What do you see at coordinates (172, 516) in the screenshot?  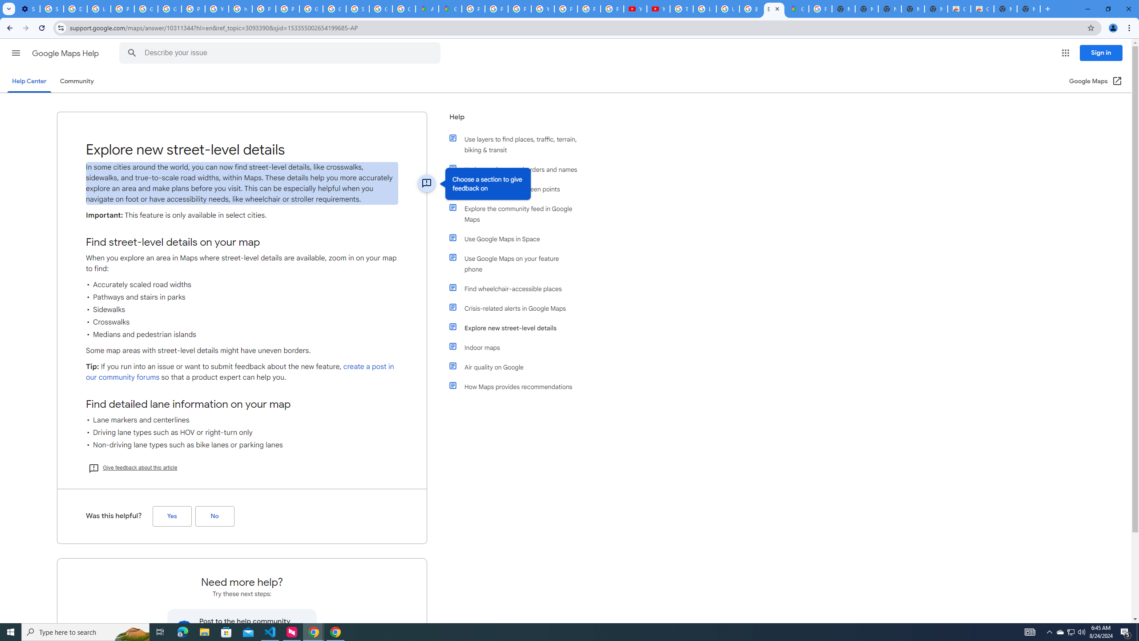 I see `Yes (Was this helpful?)` at bounding box center [172, 516].